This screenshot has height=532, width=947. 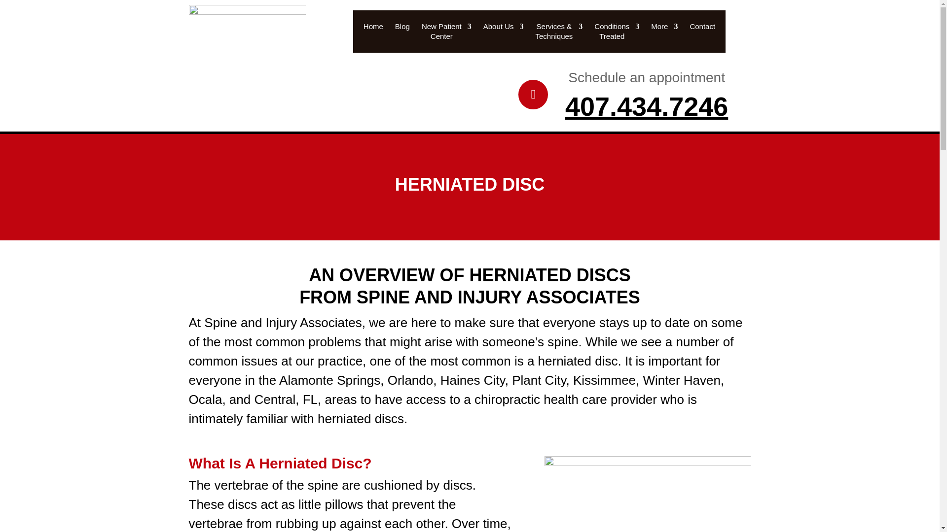 I want to click on About Us, so click(x=617, y=33).